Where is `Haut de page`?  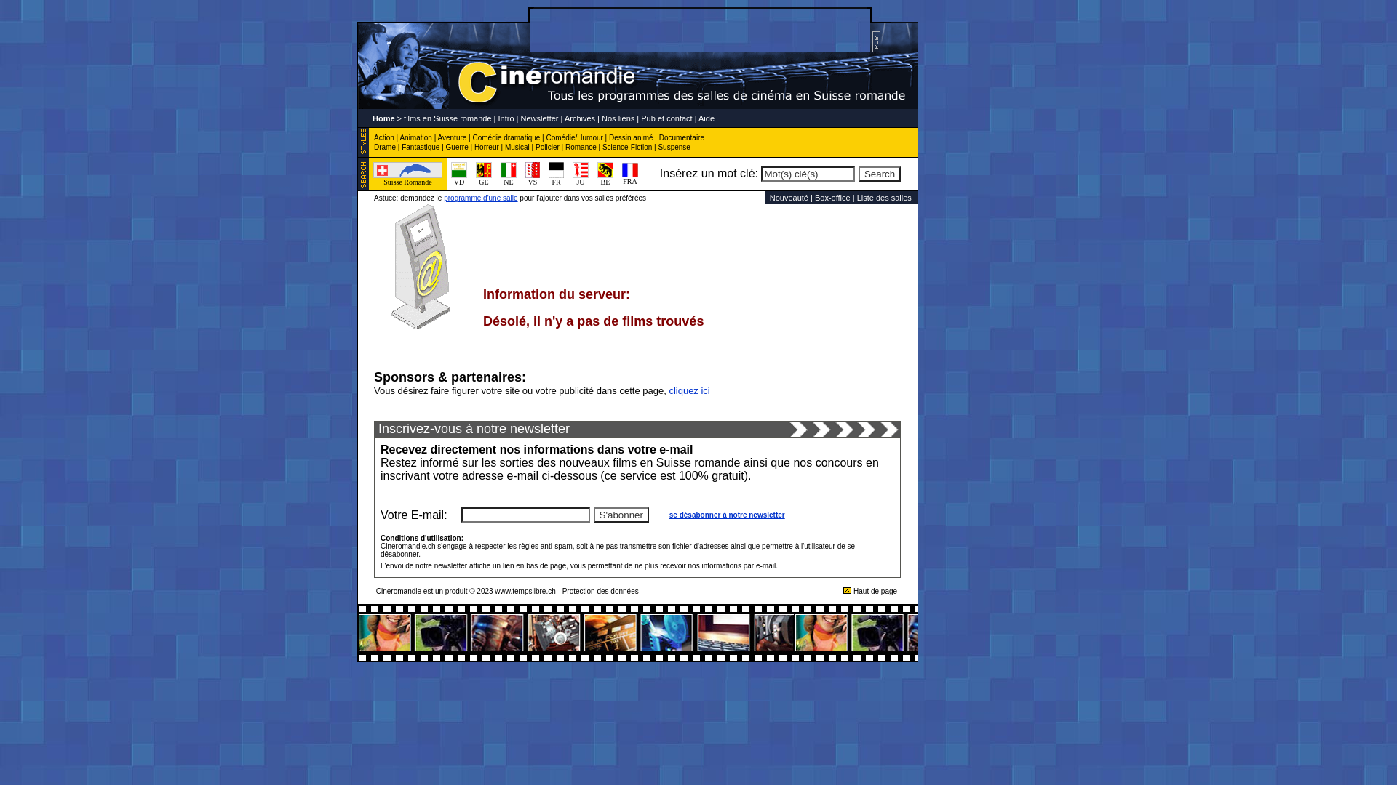 Haut de page is located at coordinates (875, 592).